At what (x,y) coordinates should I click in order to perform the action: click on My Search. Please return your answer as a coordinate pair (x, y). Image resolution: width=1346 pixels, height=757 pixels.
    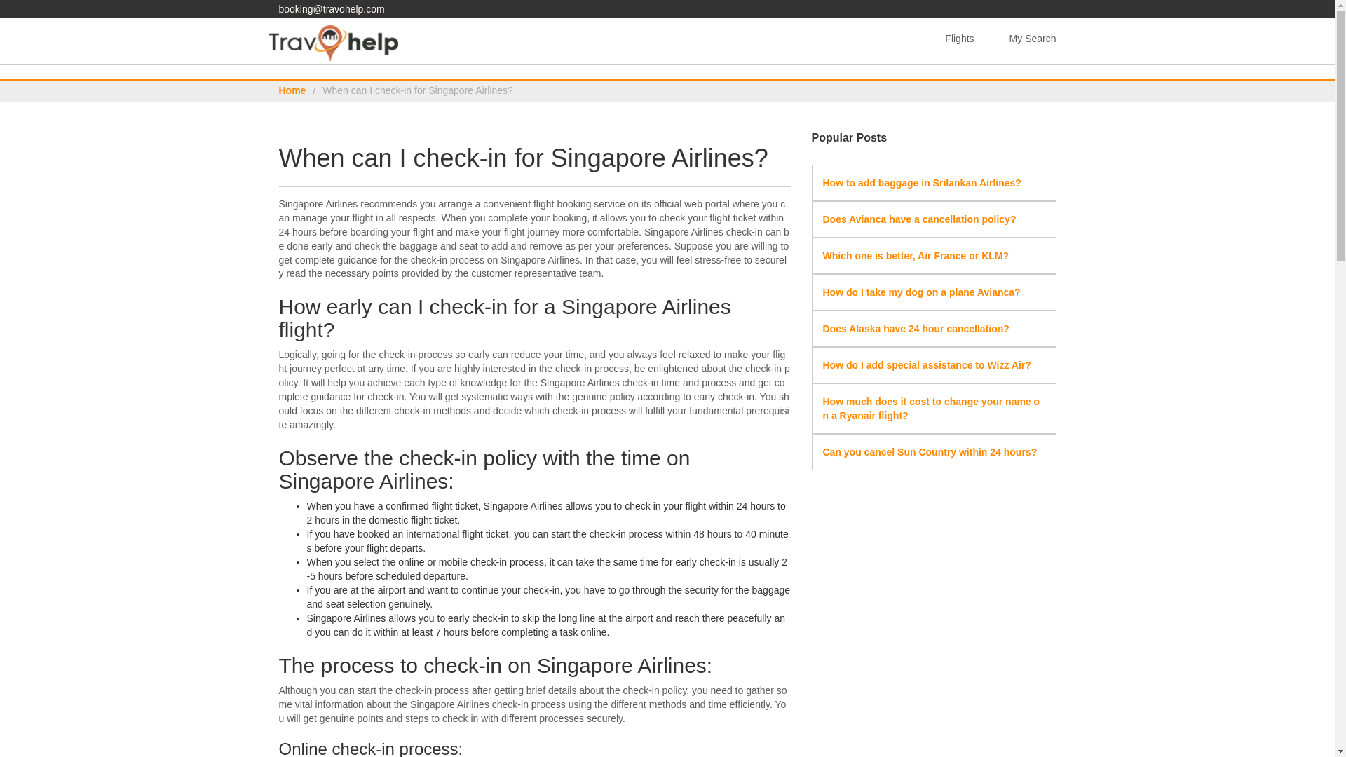
    Looking at the image, I should click on (1033, 39).